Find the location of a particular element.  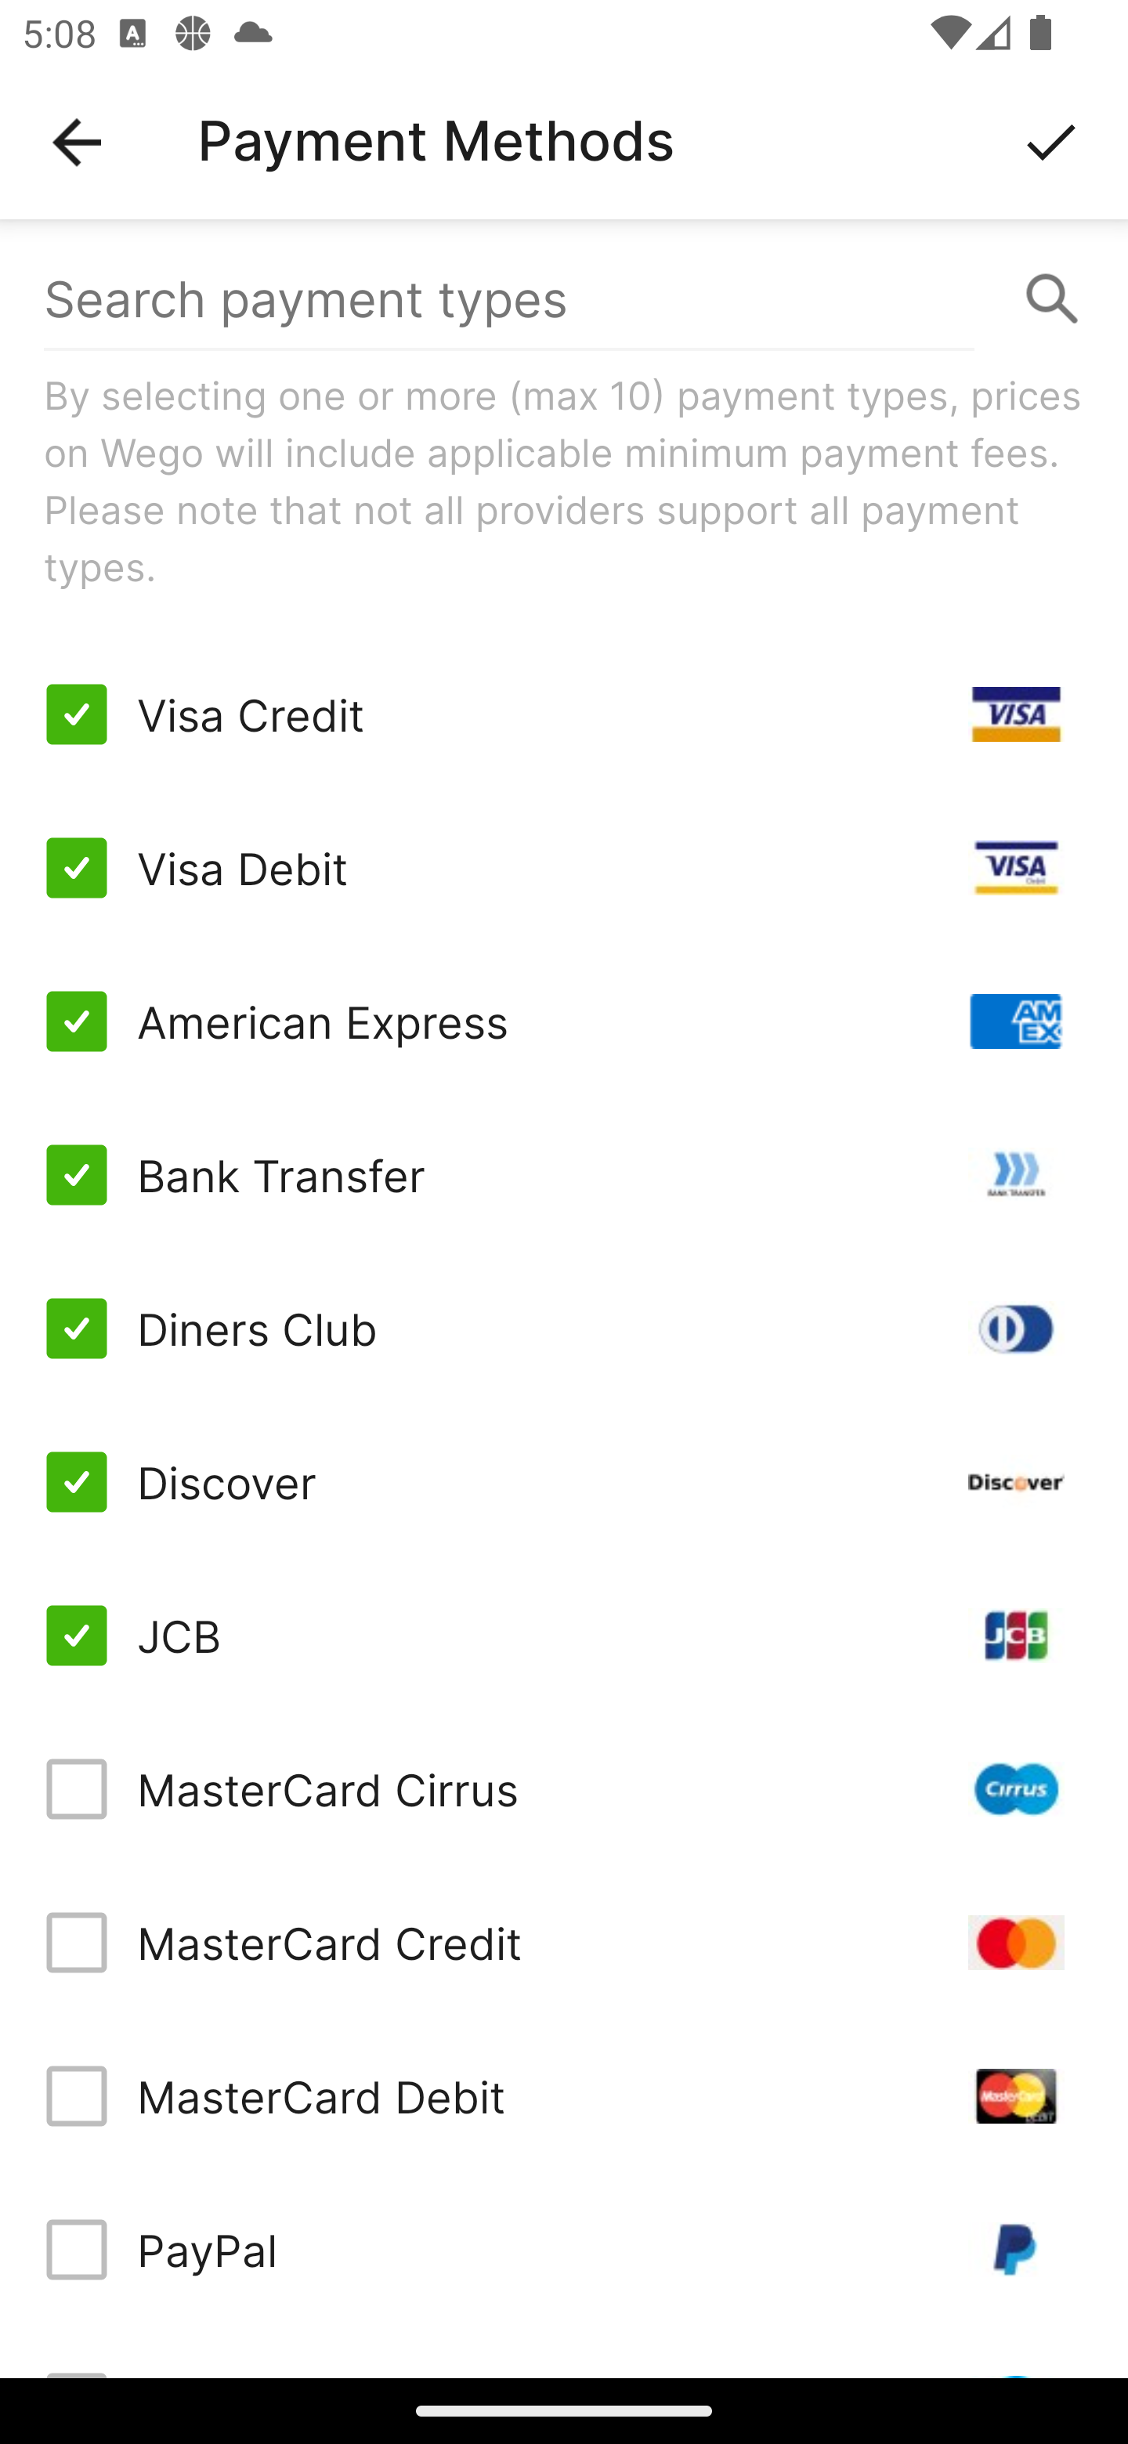

MasterCard Debit is located at coordinates (564, 2095).